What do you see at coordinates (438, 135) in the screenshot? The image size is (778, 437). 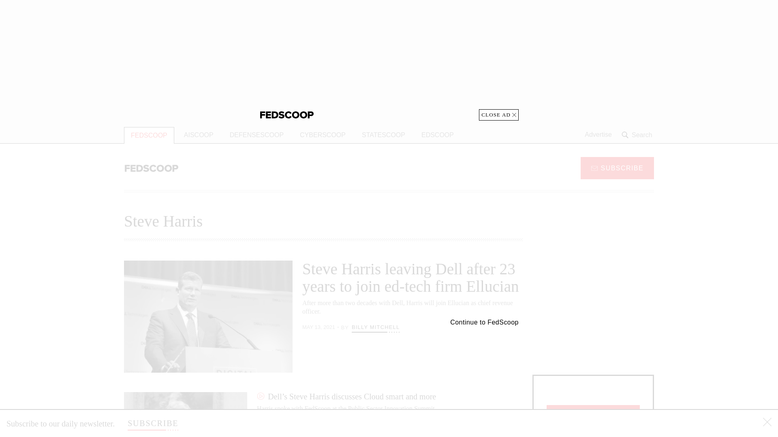 I see `EDSCOOP` at bounding box center [438, 135].